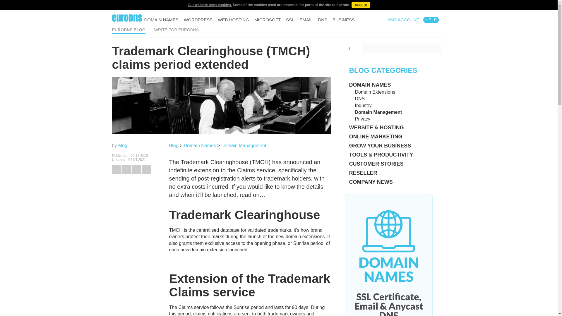 Image resolution: width=562 pixels, height=316 pixels. What do you see at coordinates (431, 20) in the screenshot?
I see `HELP` at bounding box center [431, 20].